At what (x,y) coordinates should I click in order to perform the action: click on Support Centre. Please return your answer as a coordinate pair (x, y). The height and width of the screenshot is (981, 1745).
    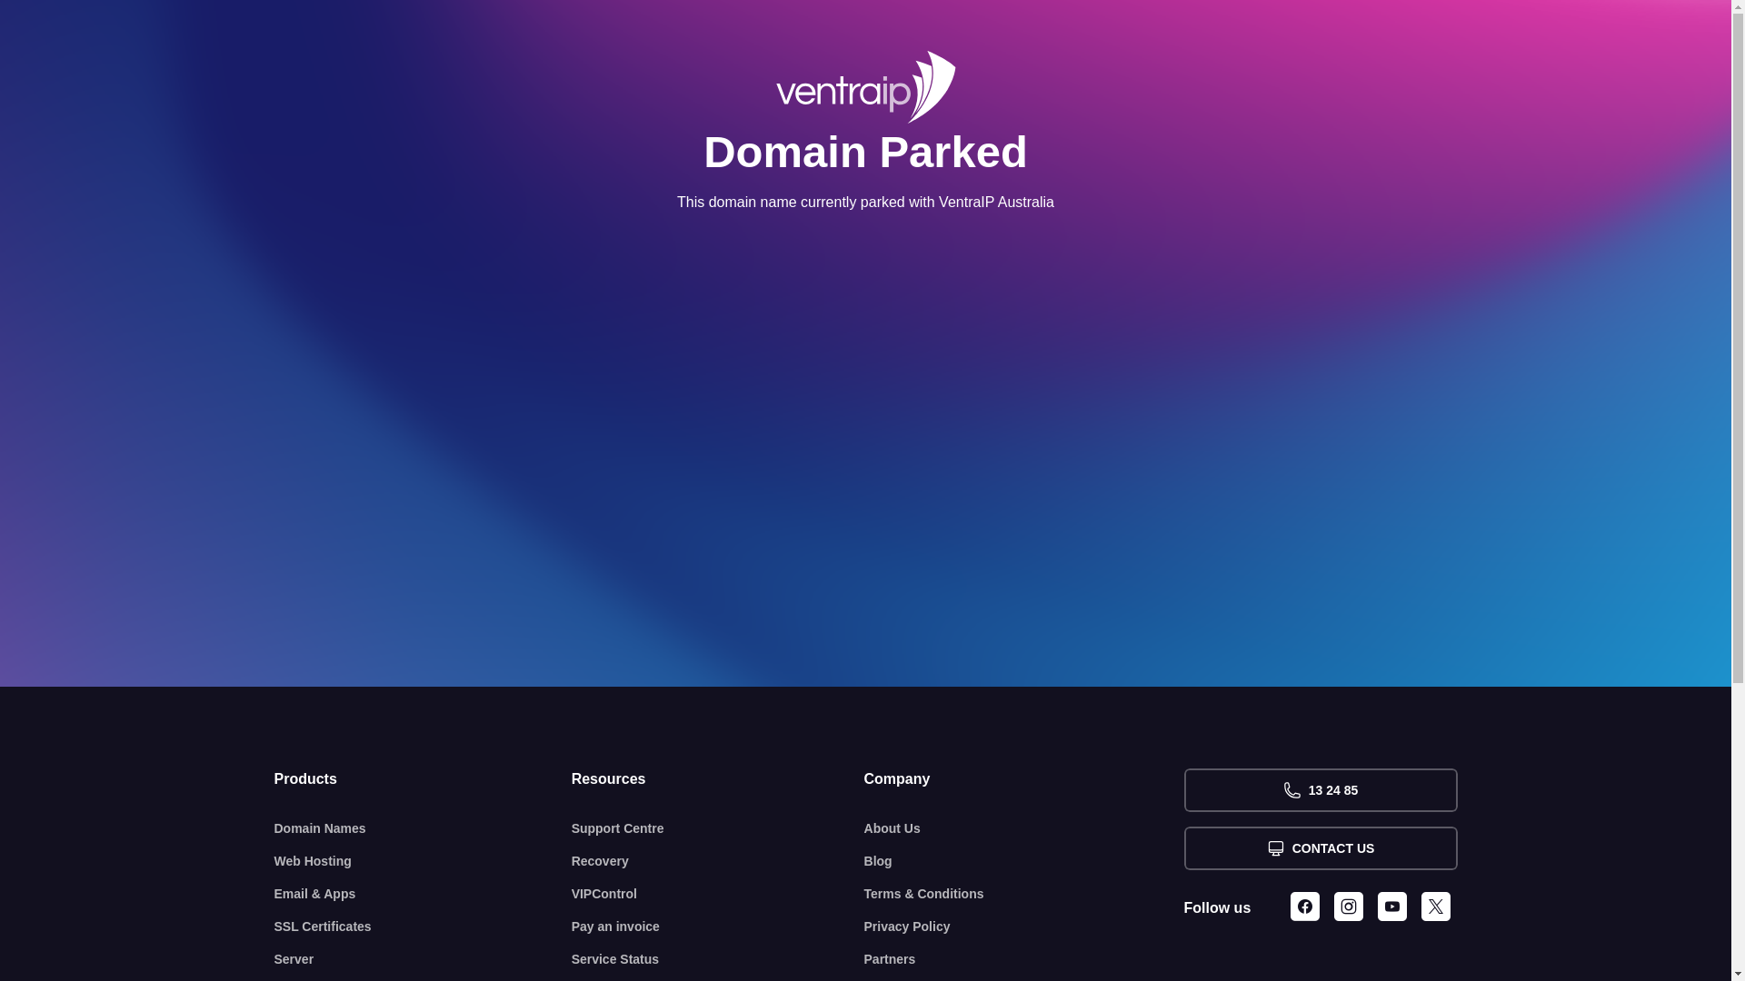
    Looking at the image, I should click on (718, 828).